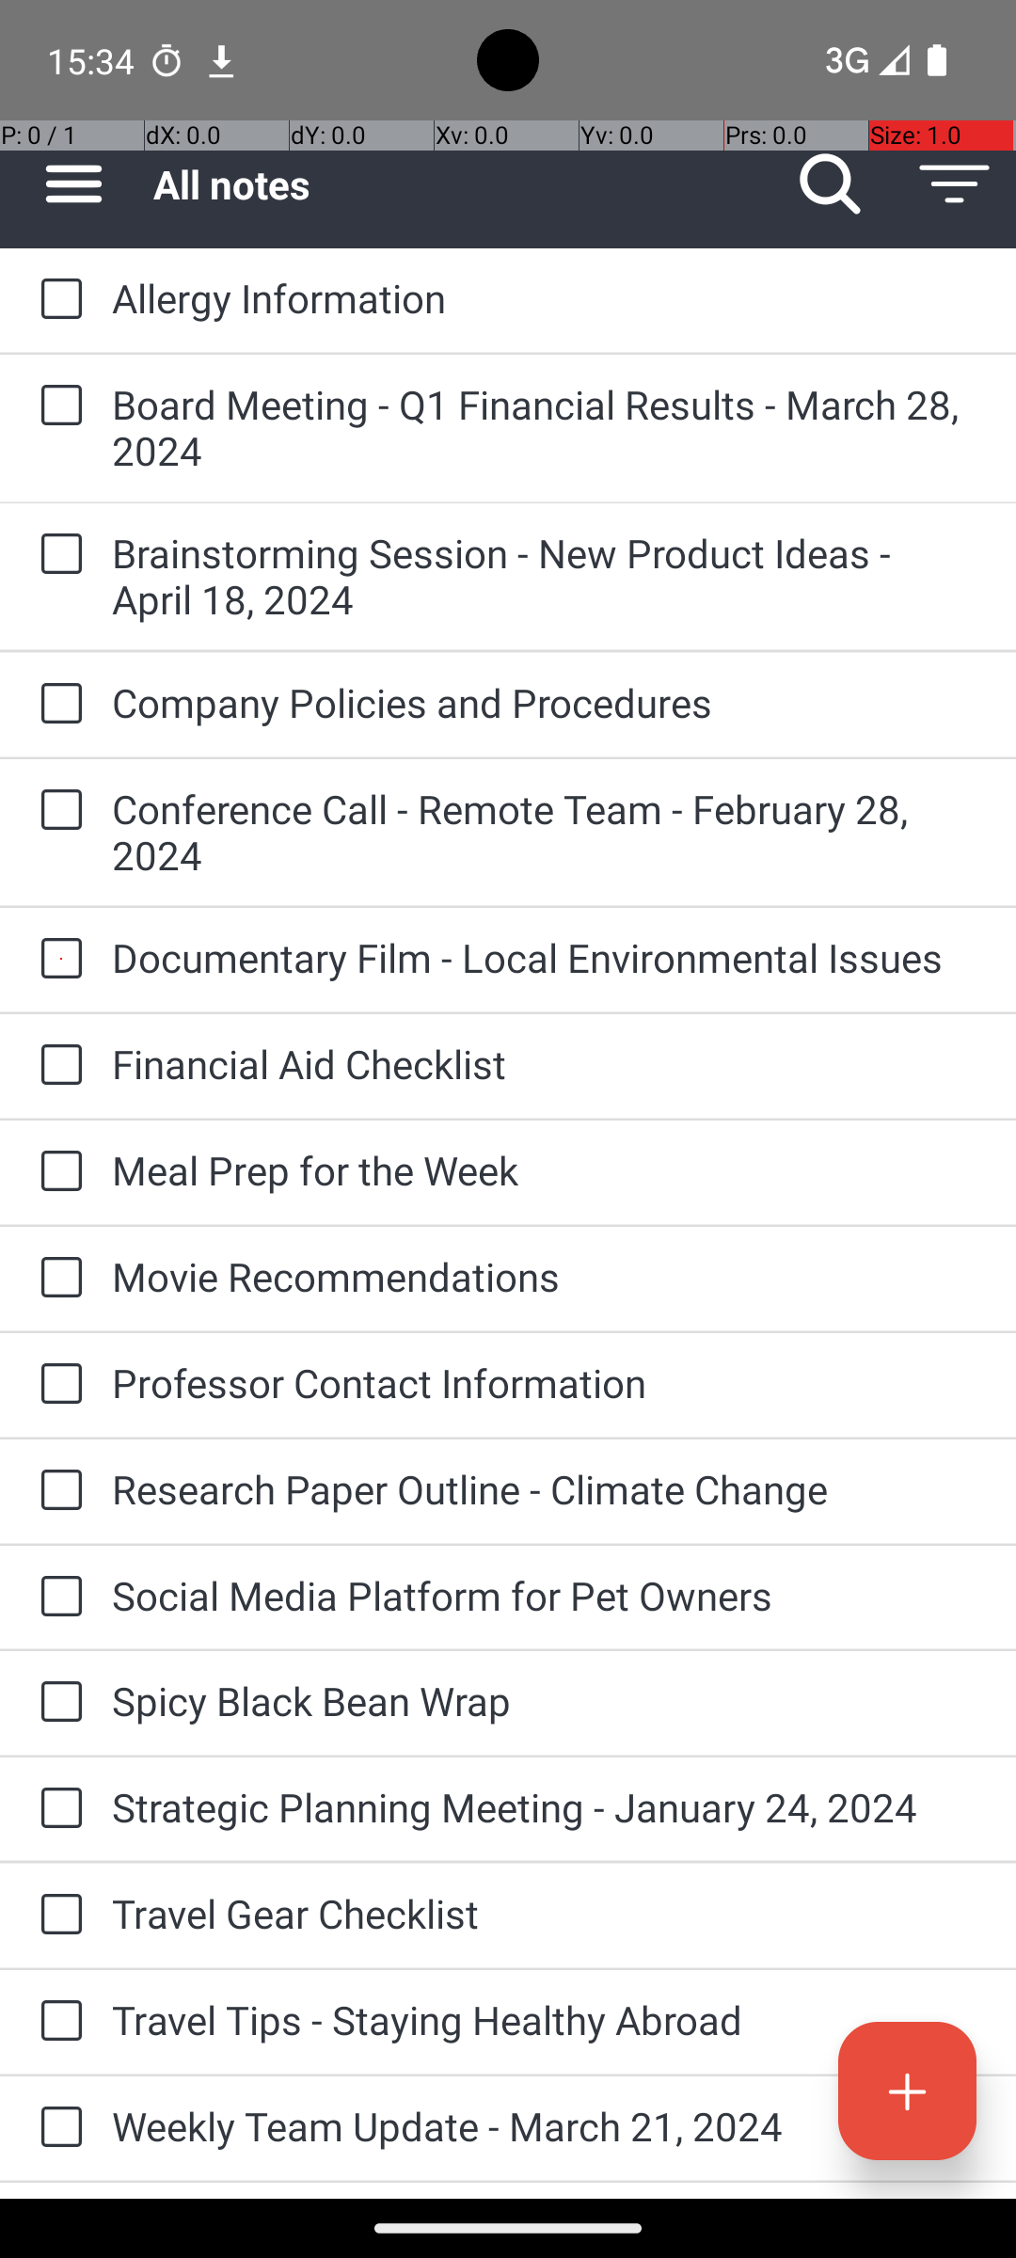 The width and height of the screenshot is (1016, 2258). I want to click on Board Meeting - Q1 Financial Results - March 28, 2024, so click(546, 427).